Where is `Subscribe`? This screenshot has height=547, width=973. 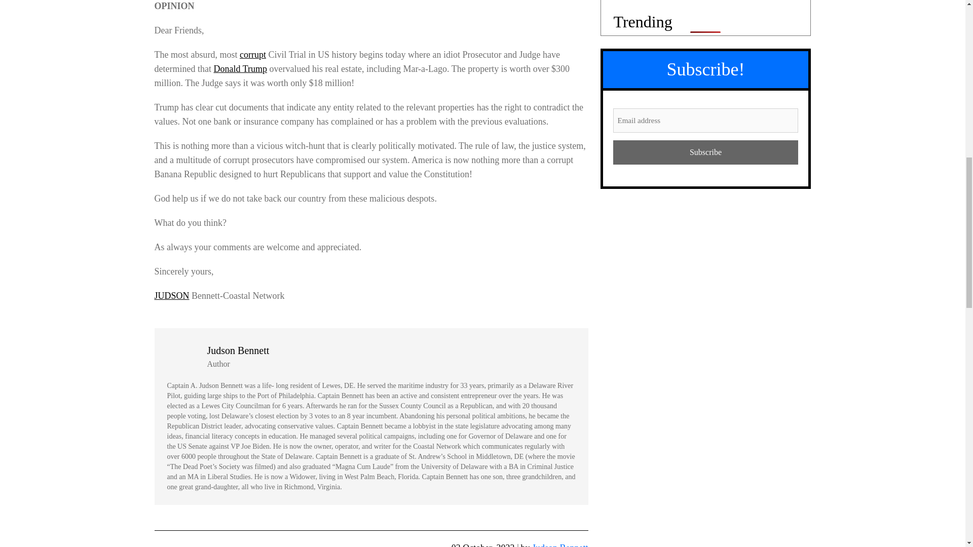
Subscribe is located at coordinates (705, 152).